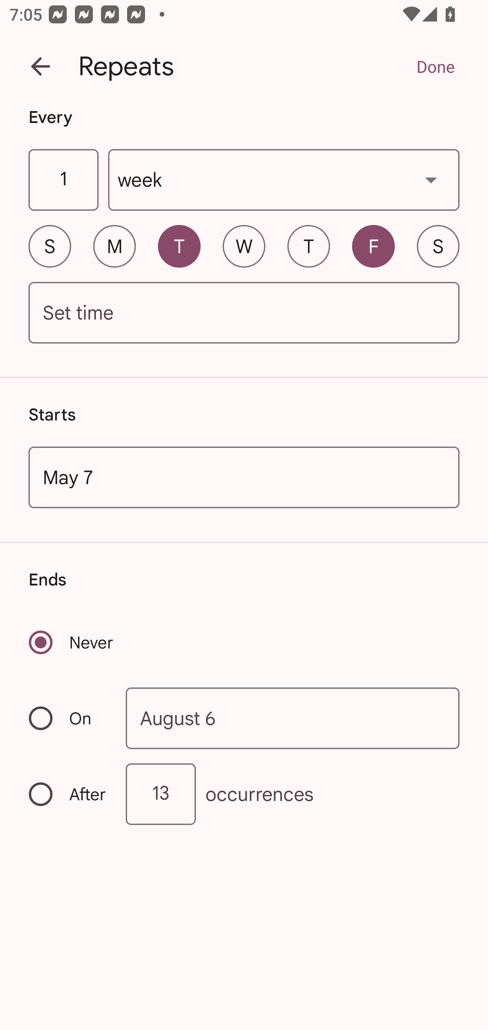 The width and height of the screenshot is (488, 1030). What do you see at coordinates (244, 477) in the screenshot?
I see `May 7` at bounding box center [244, 477].